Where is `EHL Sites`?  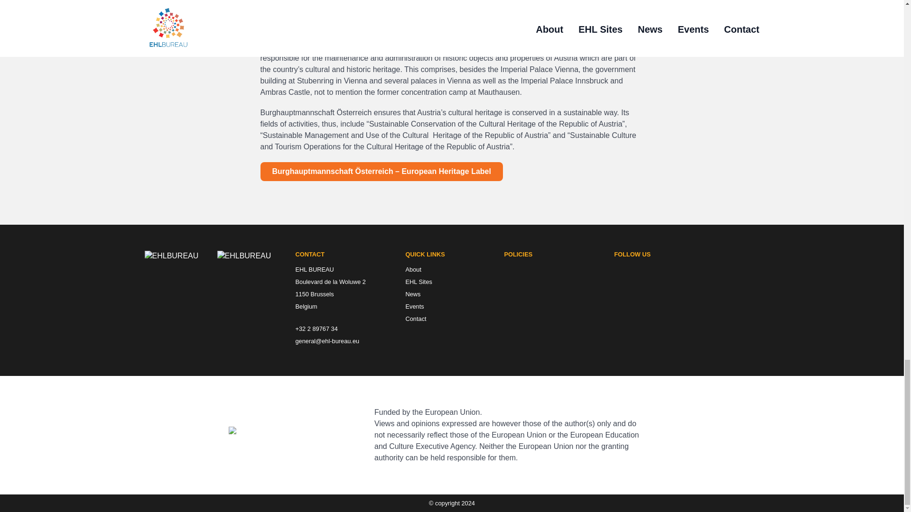 EHL Sites is located at coordinates (455, 284).